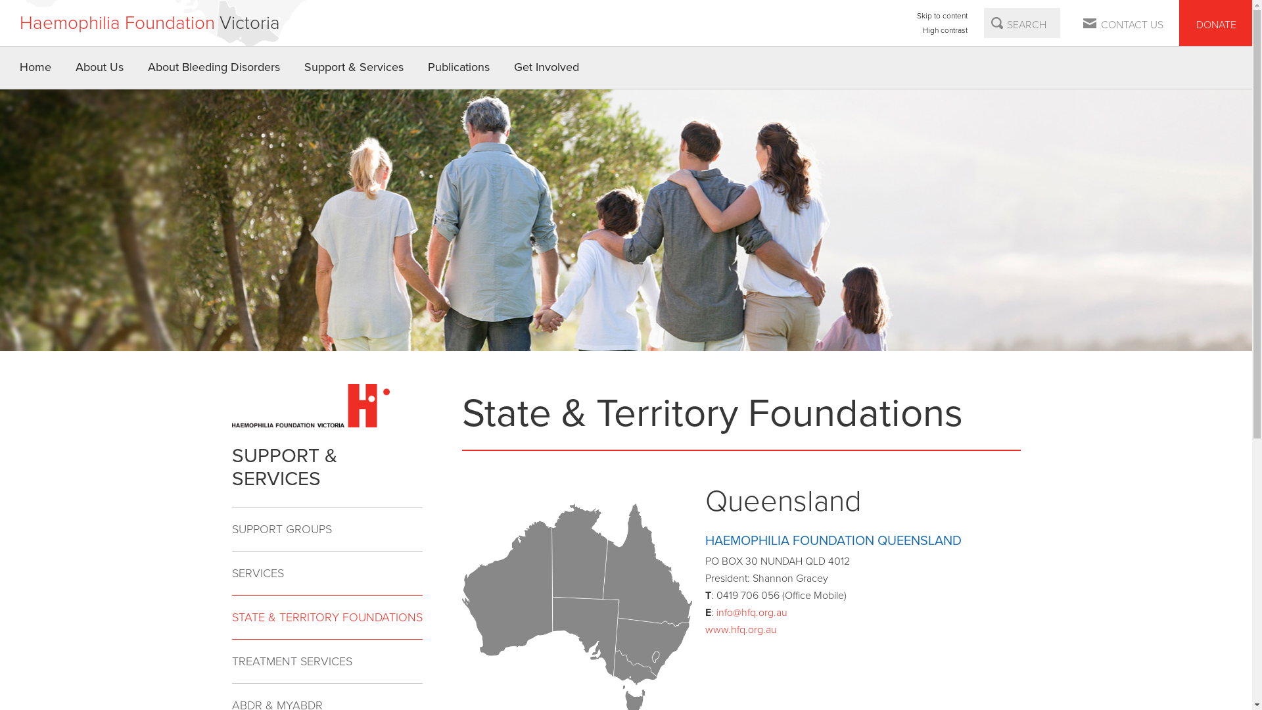  I want to click on High contrast, so click(943, 30).